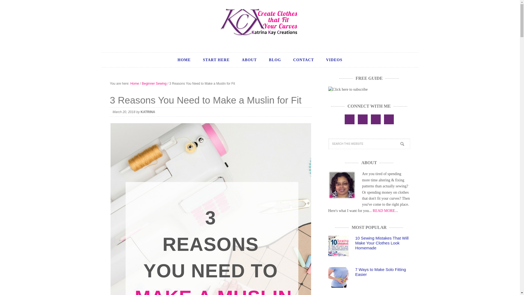  Describe the element at coordinates (303, 60) in the screenshot. I see `CONTACT` at that location.